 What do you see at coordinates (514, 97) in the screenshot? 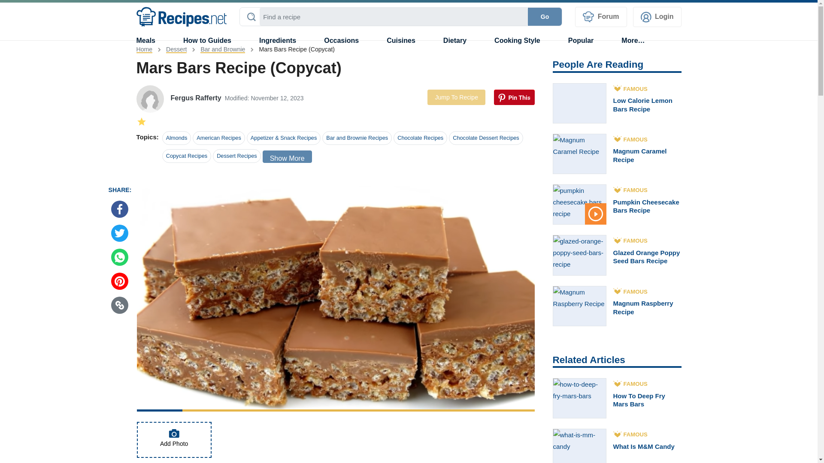
I see `Share on Pinterest` at bounding box center [514, 97].